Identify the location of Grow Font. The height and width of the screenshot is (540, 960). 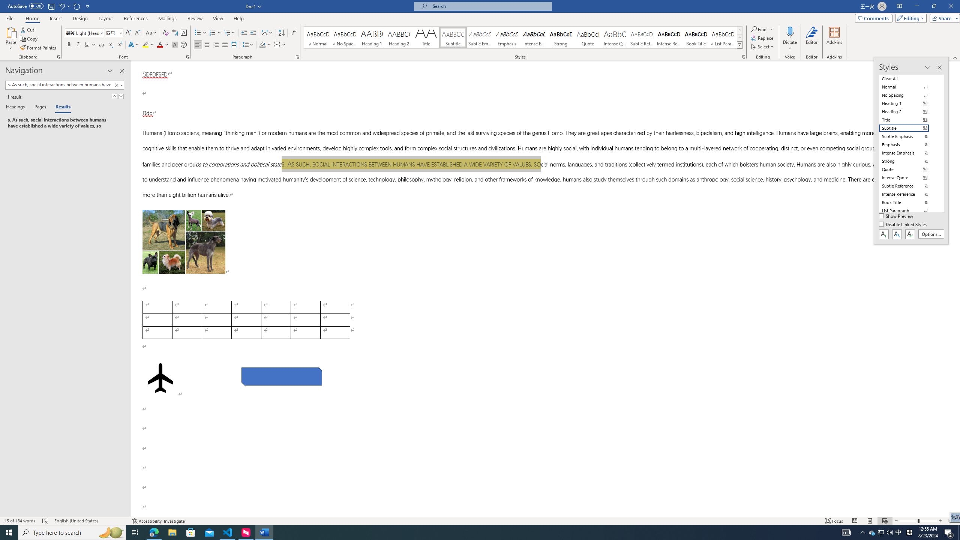
(128, 33).